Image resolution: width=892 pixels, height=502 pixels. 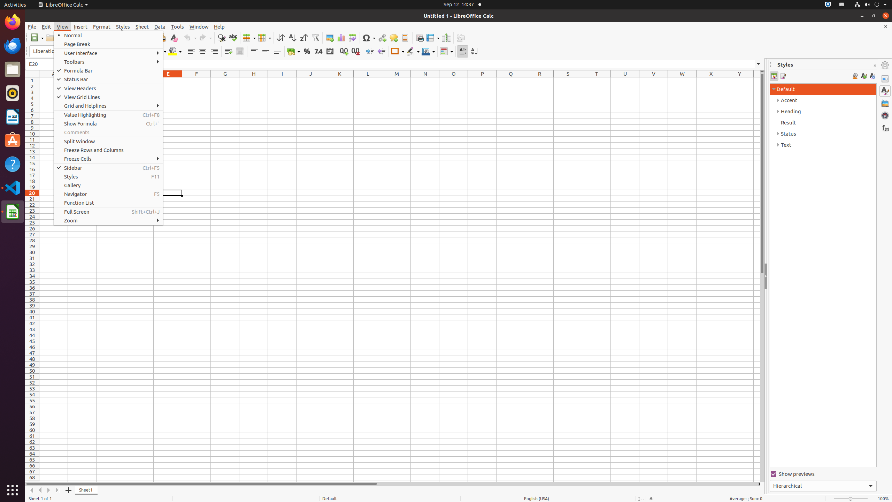 What do you see at coordinates (108, 36) in the screenshot?
I see `Normal` at bounding box center [108, 36].